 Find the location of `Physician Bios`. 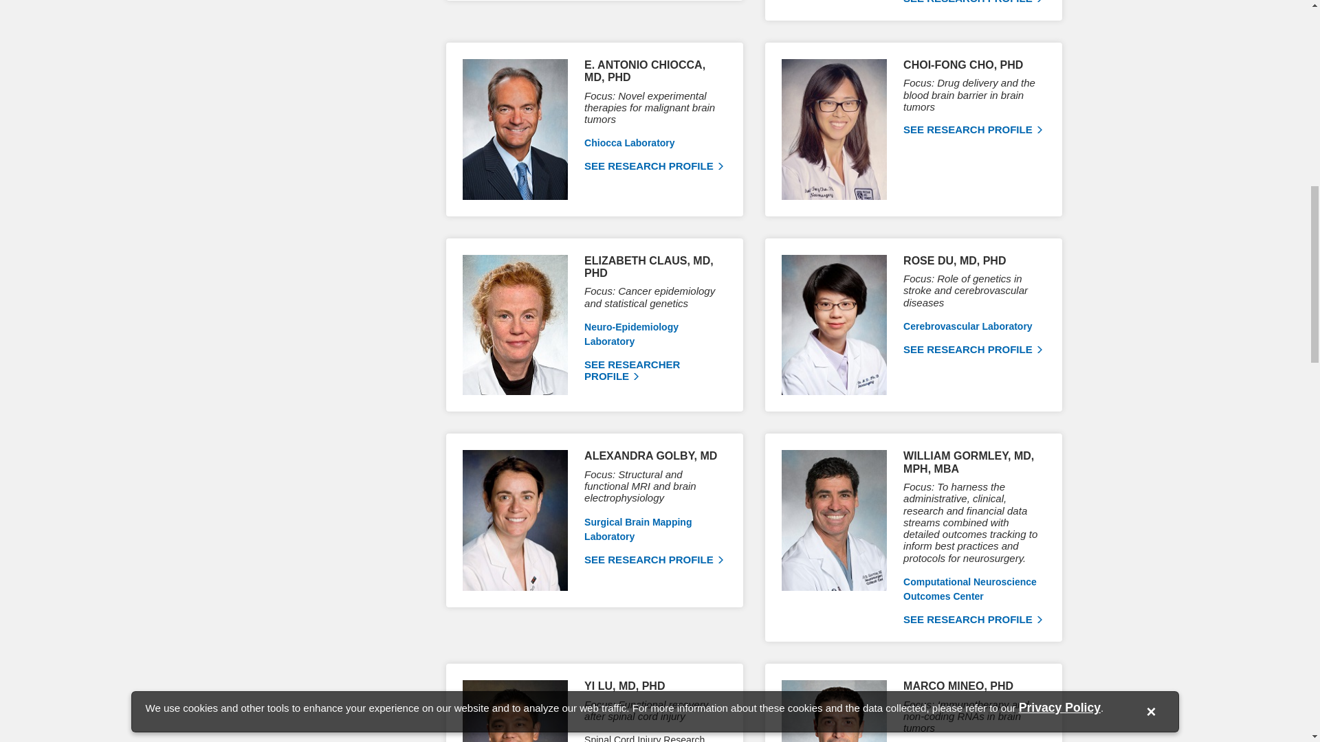

Physician Bios is located at coordinates (972, 349).